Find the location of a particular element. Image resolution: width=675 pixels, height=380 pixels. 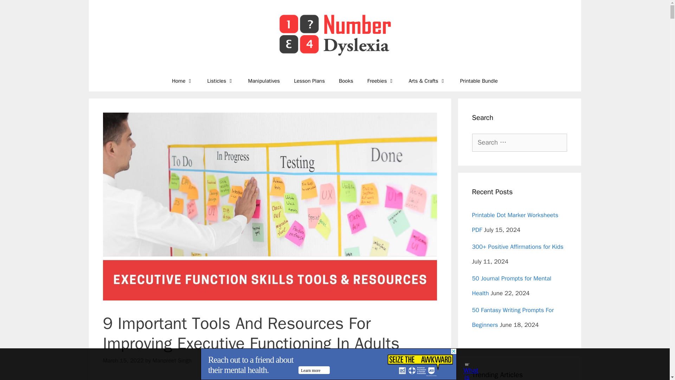

Freebies is located at coordinates (381, 81).